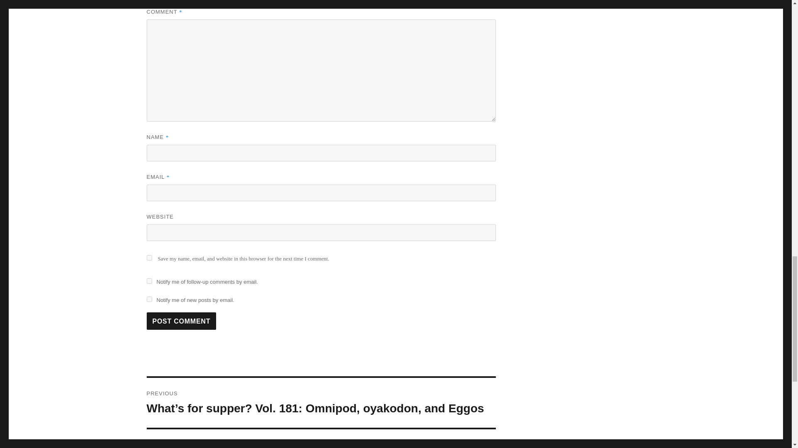 This screenshot has height=448, width=798. I want to click on Post Comment, so click(181, 321).